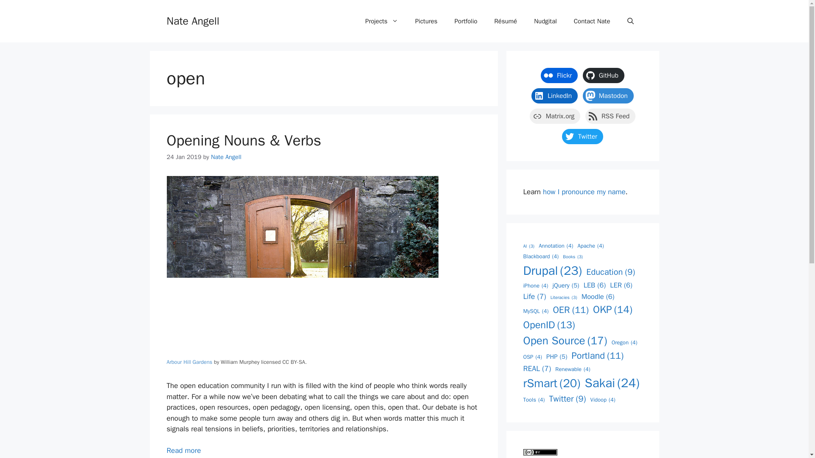 Image resolution: width=815 pixels, height=458 pixels. Describe the element at coordinates (183, 450) in the screenshot. I see `Read more` at that location.